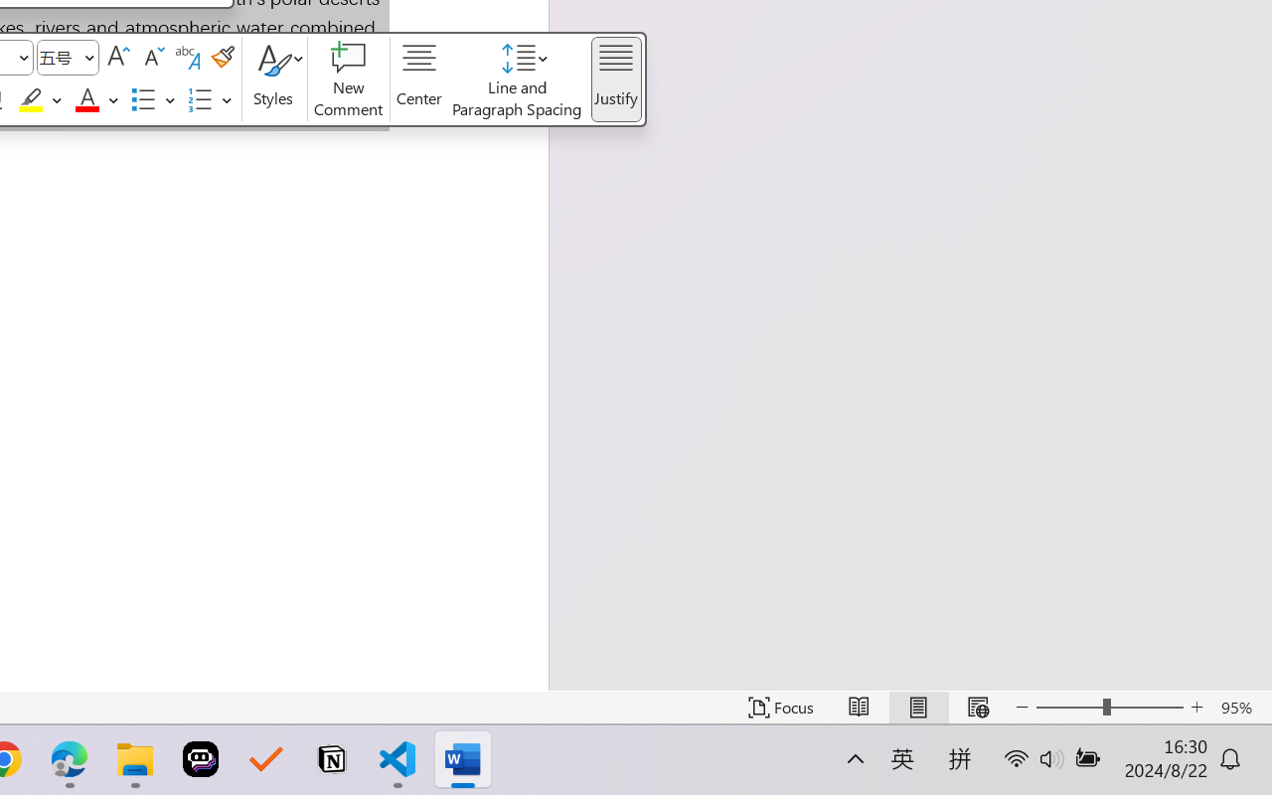 This screenshot has height=795, width=1272. I want to click on Notion, so click(332, 759).